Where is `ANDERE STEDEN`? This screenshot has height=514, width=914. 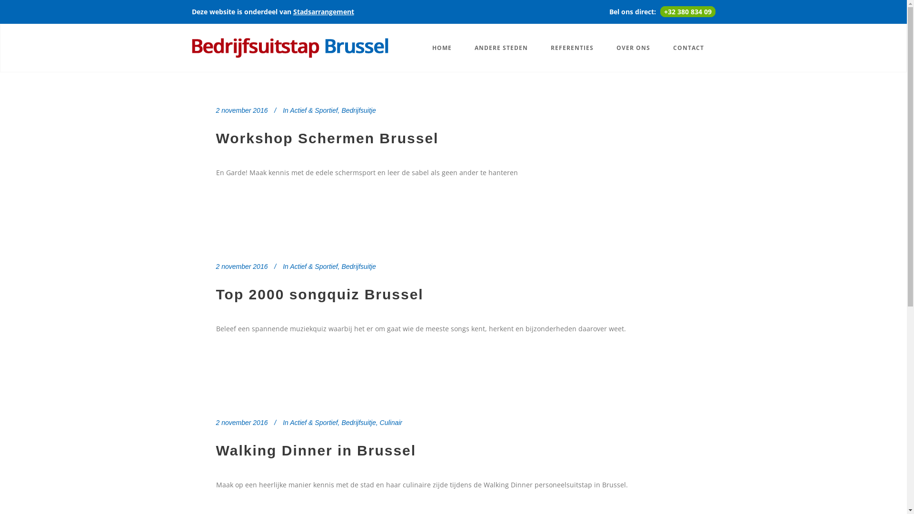 ANDERE STEDEN is located at coordinates (501, 48).